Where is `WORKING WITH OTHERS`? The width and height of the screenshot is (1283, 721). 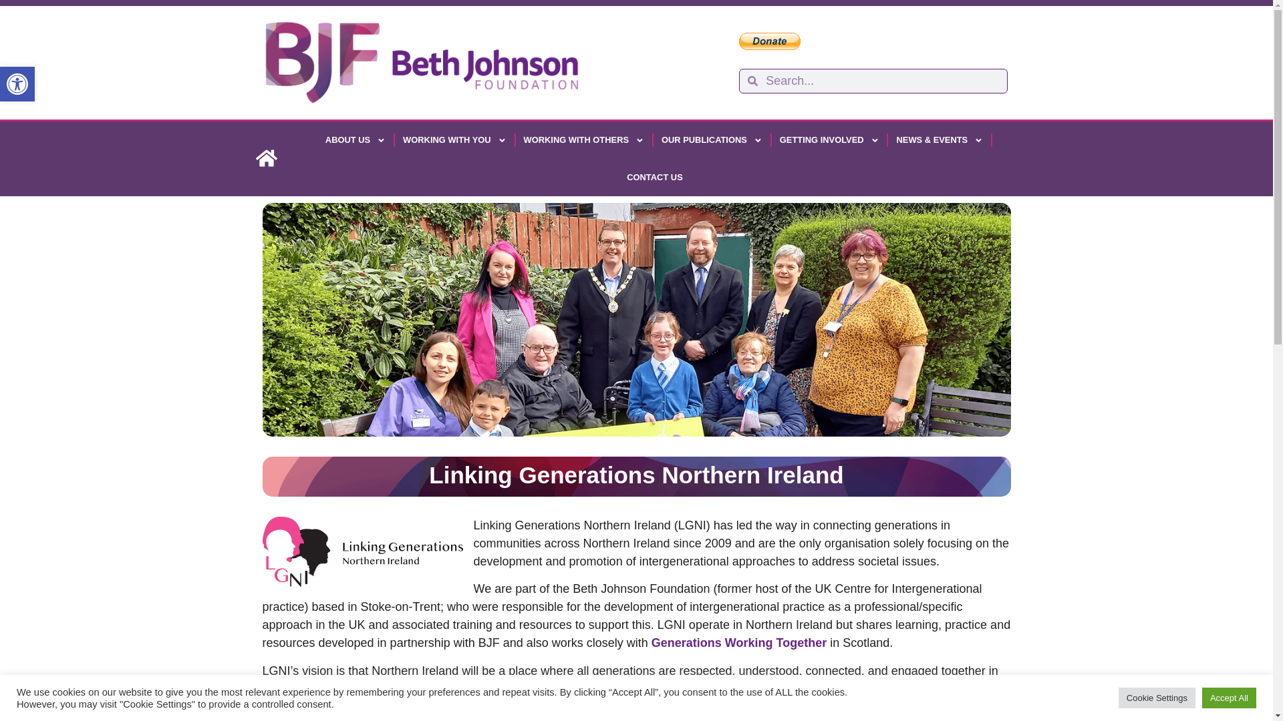 WORKING WITH OTHERS is located at coordinates (17, 84).